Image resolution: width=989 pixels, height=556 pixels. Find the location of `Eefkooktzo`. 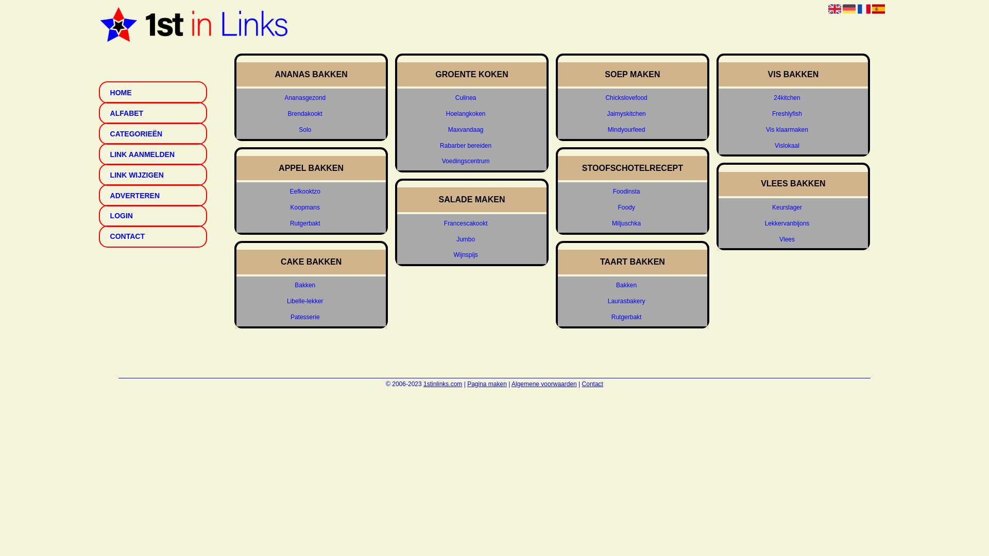

Eefkooktzo is located at coordinates (305, 192).